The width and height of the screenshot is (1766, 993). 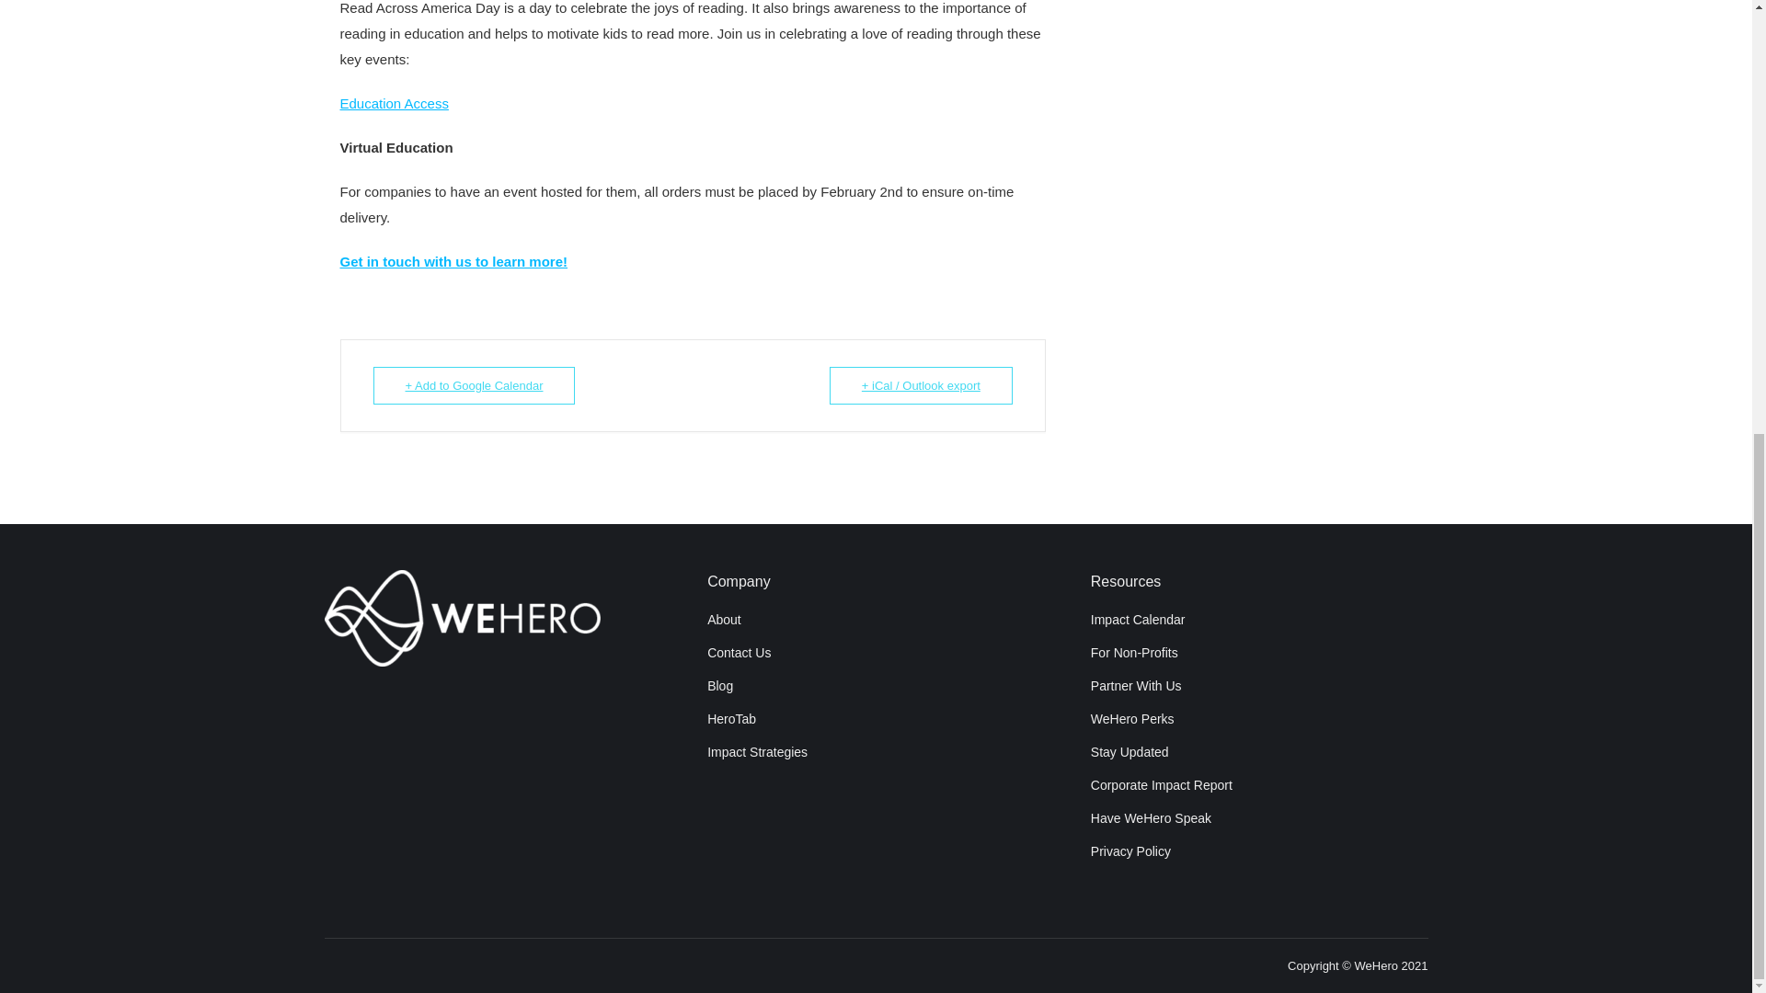 I want to click on Blog, so click(x=719, y=685).